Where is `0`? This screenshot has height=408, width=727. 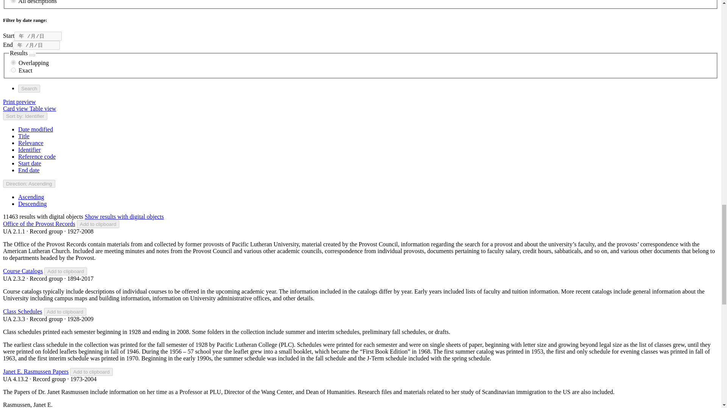 0 is located at coordinates (13, 2).